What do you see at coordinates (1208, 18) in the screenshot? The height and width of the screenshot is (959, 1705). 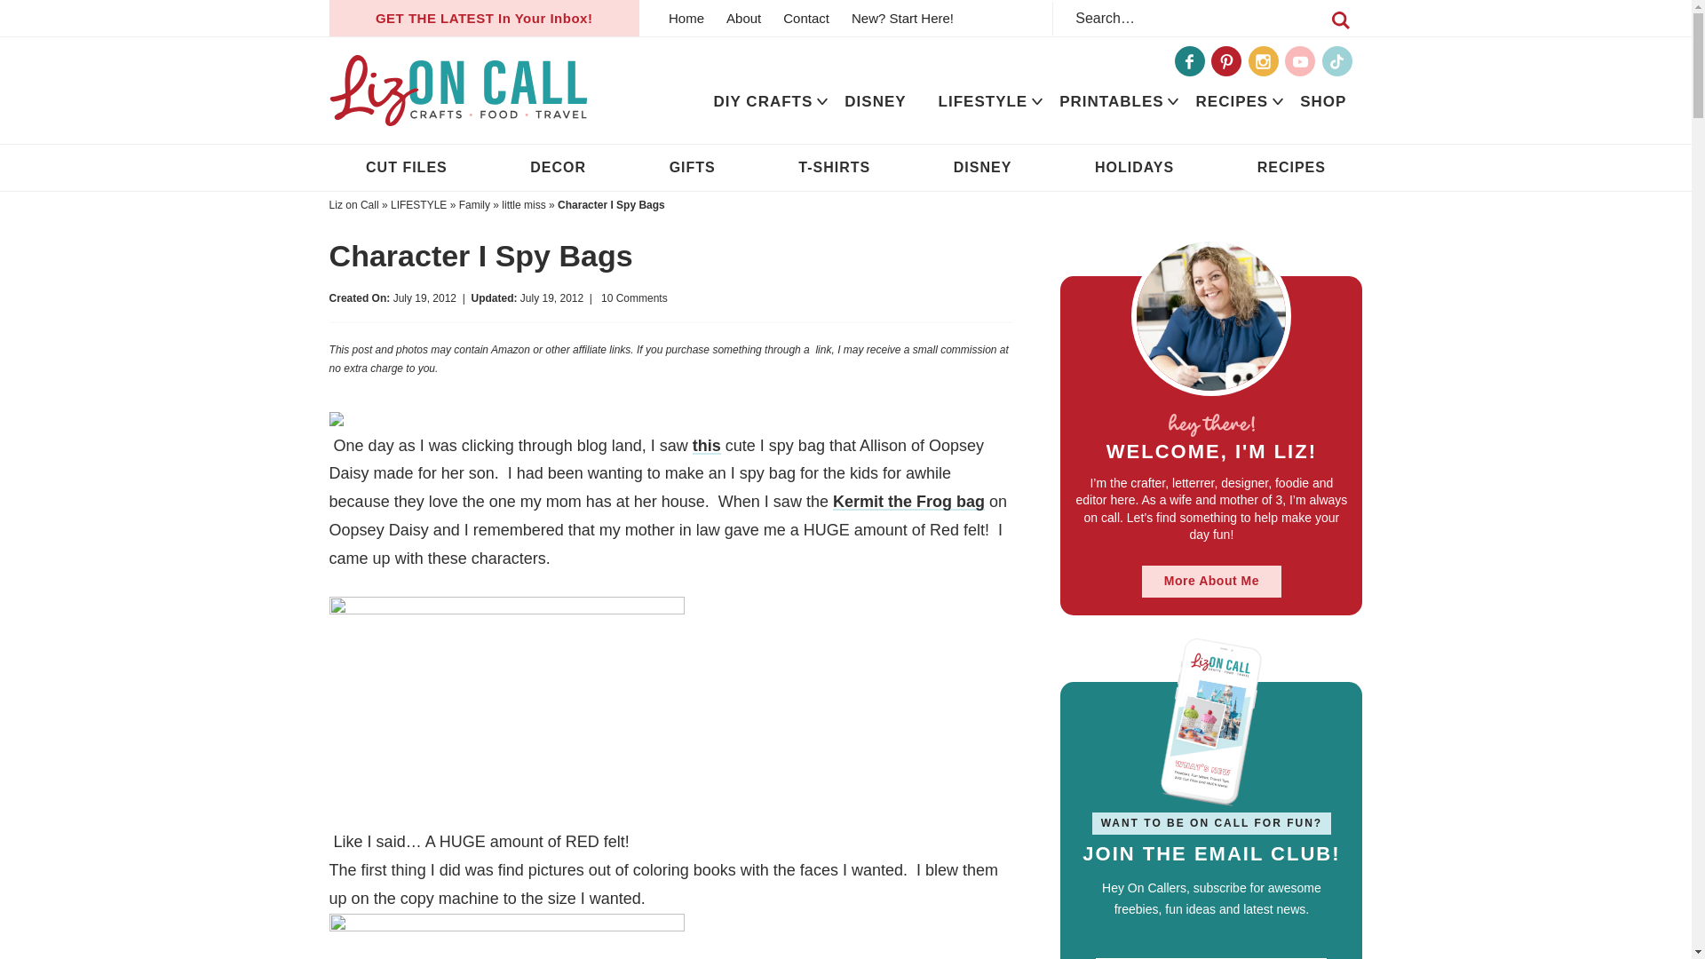 I see `Search for` at bounding box center [1208, 18].